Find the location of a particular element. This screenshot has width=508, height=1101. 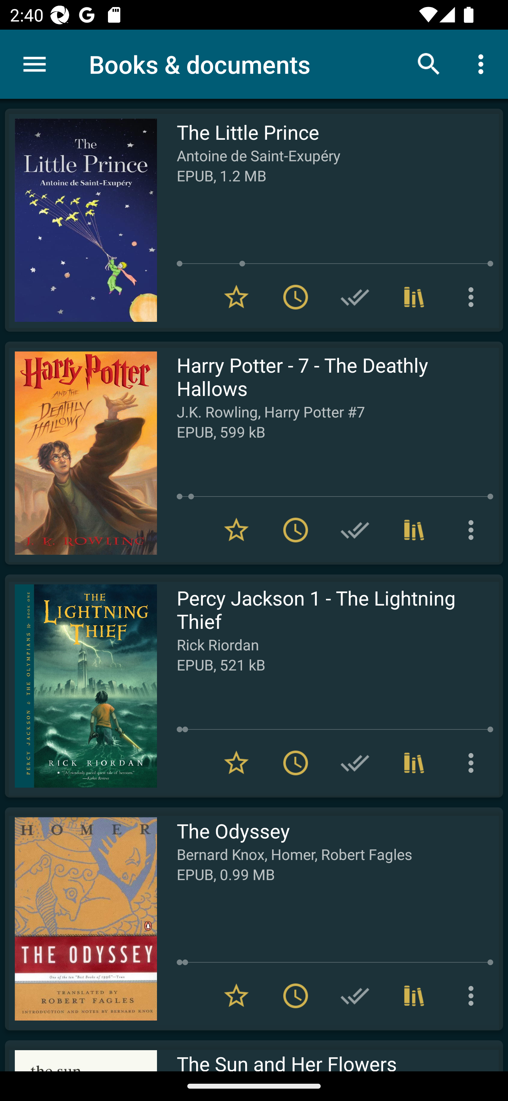

More options is located at coordinates (473, 297).